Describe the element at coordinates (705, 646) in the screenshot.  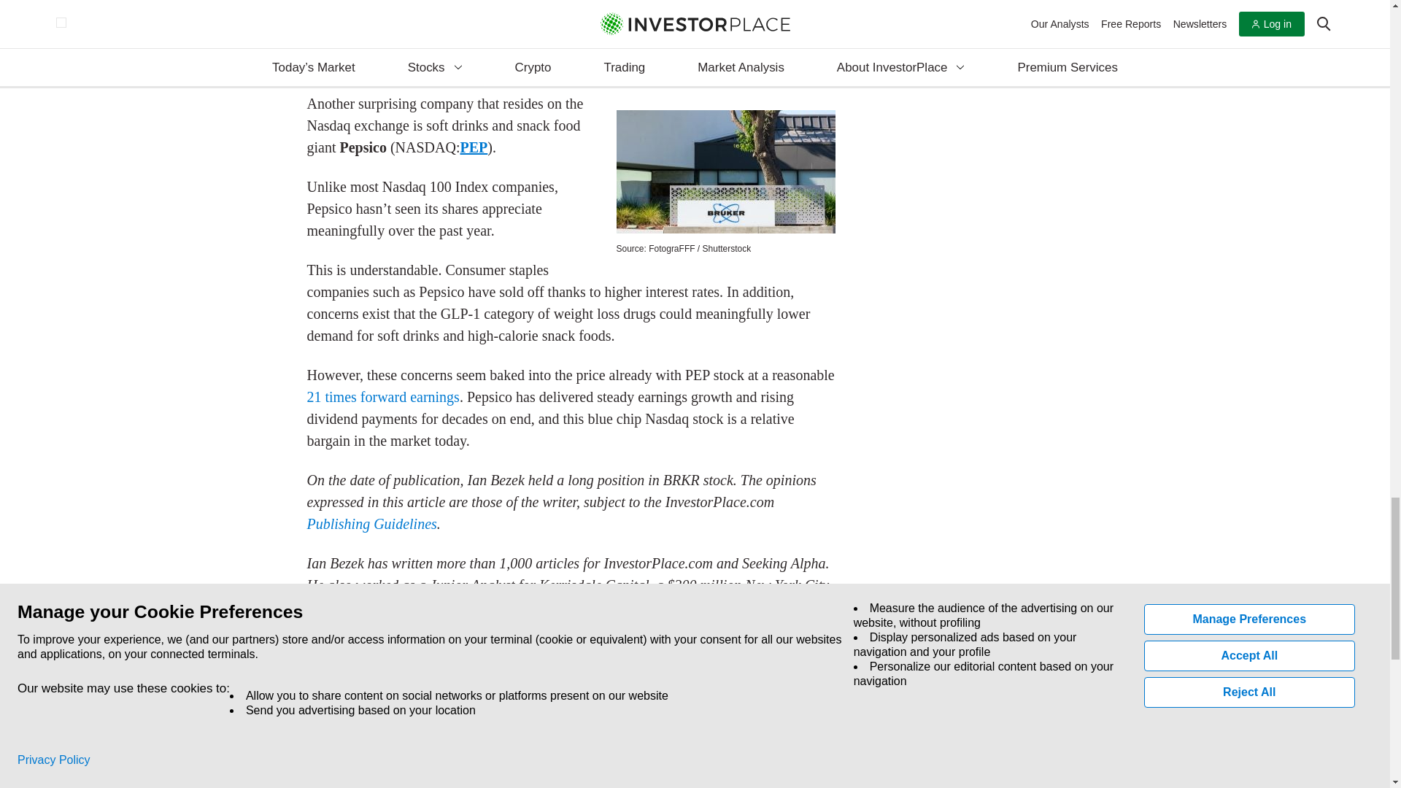
I see `Articles from Quantum Computing industry` at that location.